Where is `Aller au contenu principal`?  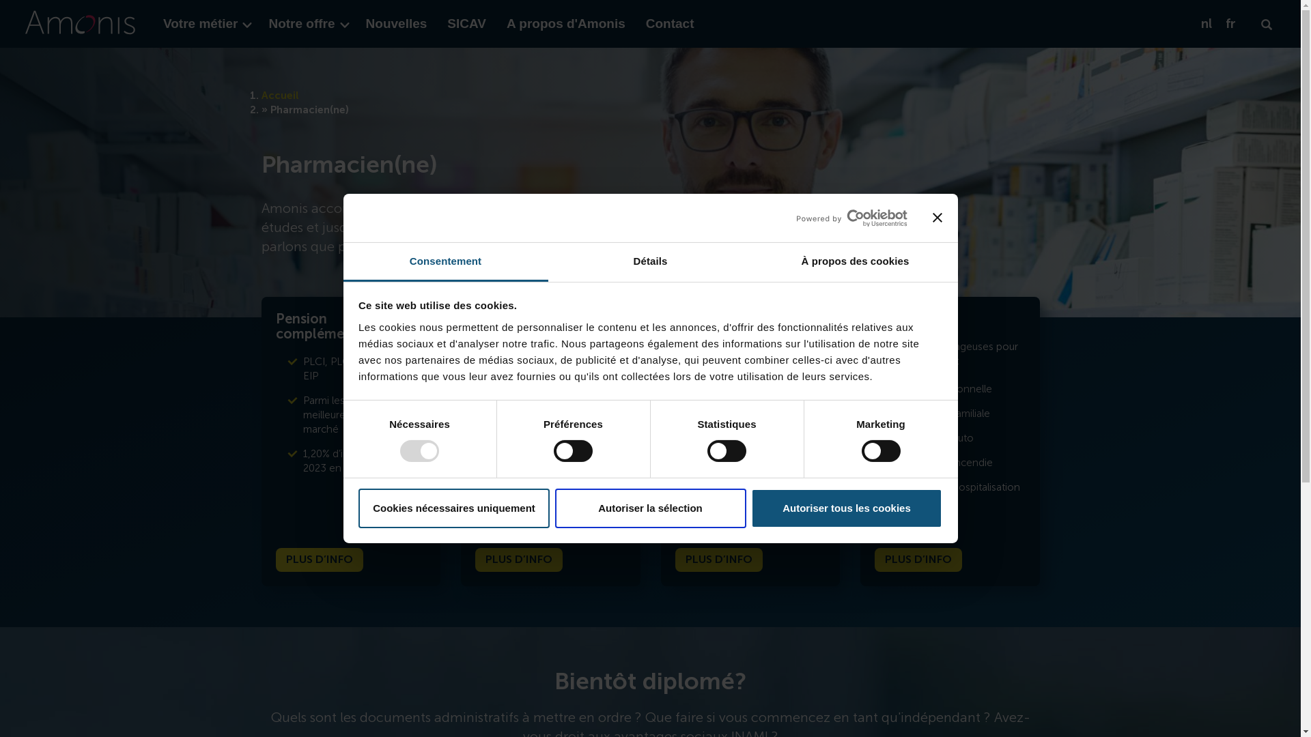
Aller au contenu principal is located at coordinates (0, 0).